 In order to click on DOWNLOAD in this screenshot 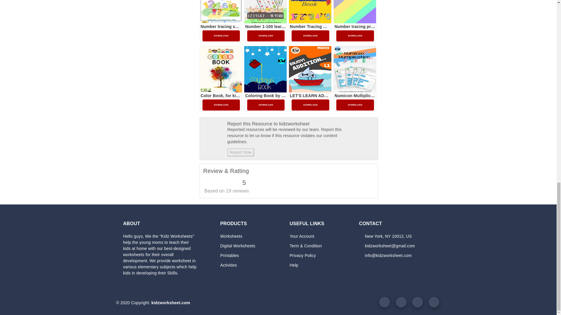, I will do `click(221, 36)`.